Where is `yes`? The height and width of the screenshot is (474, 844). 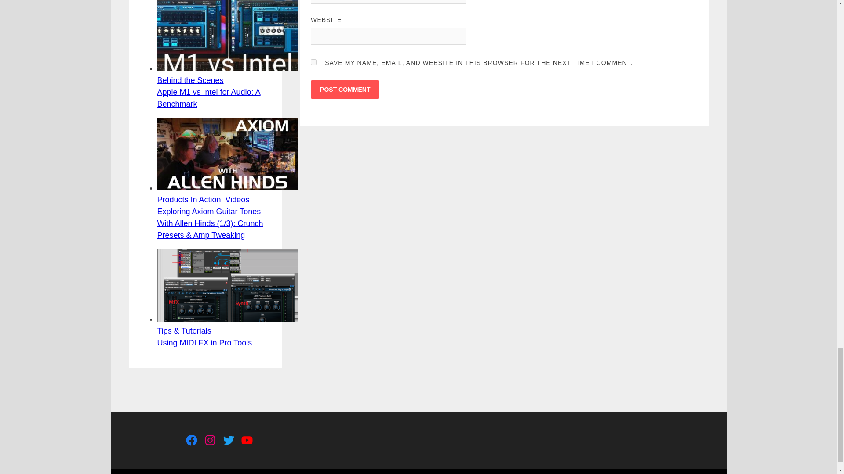
yes is located at coordinates (313, 62).